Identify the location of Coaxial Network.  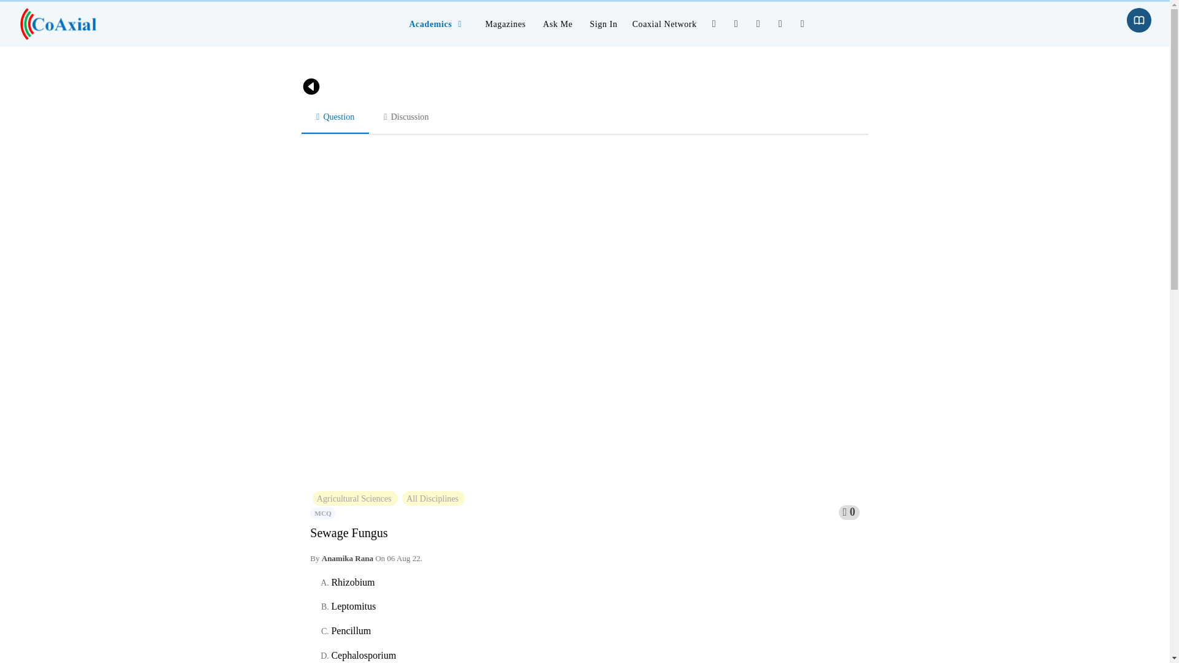
(664, 24).